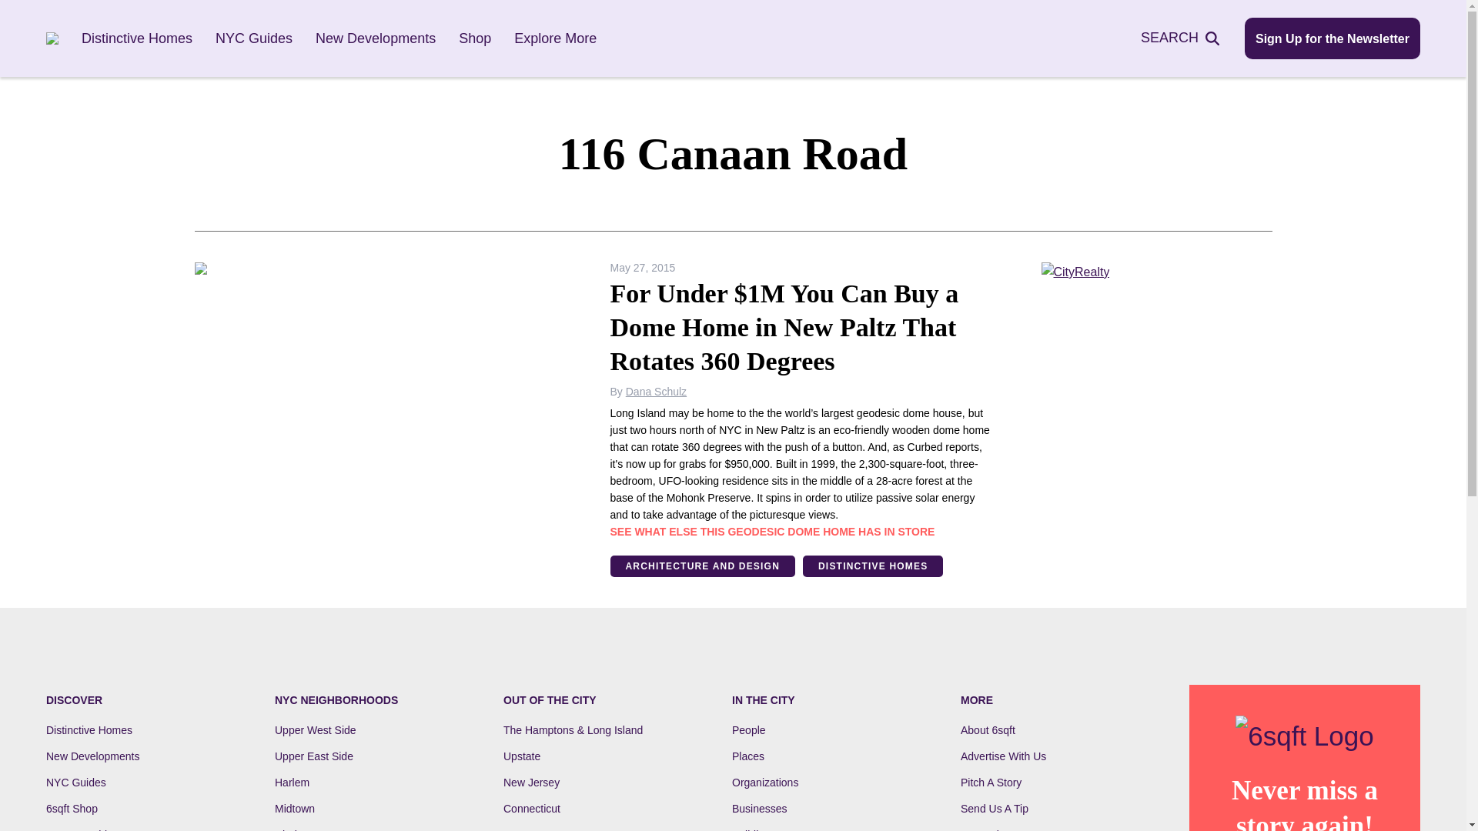  What do you see at coordinates (89, 729) in the screenshot?
I see `Distinctive Homes` at bounding box center [89, 729].